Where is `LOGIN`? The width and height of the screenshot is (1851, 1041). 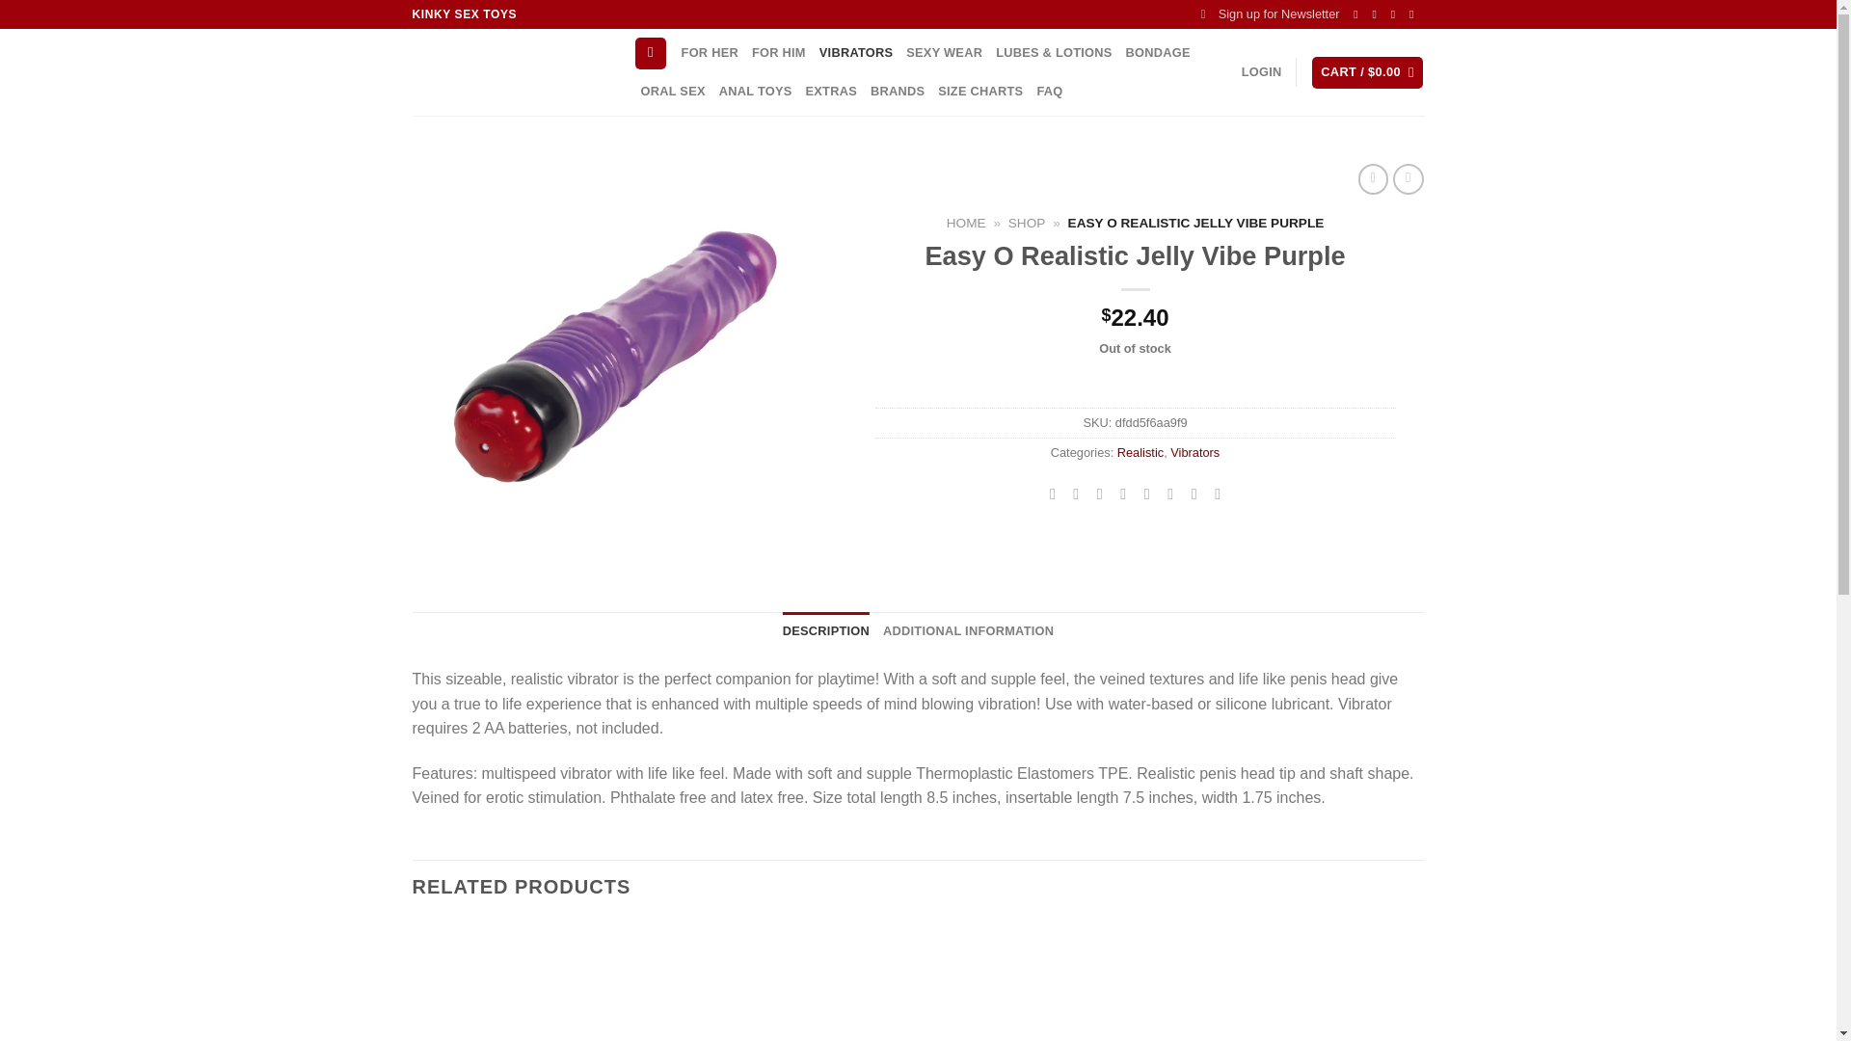 LOGIN is located at coordinates (1262, 72).